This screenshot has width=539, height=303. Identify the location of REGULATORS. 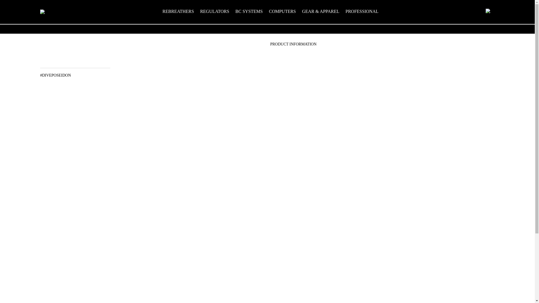
(214, 11).